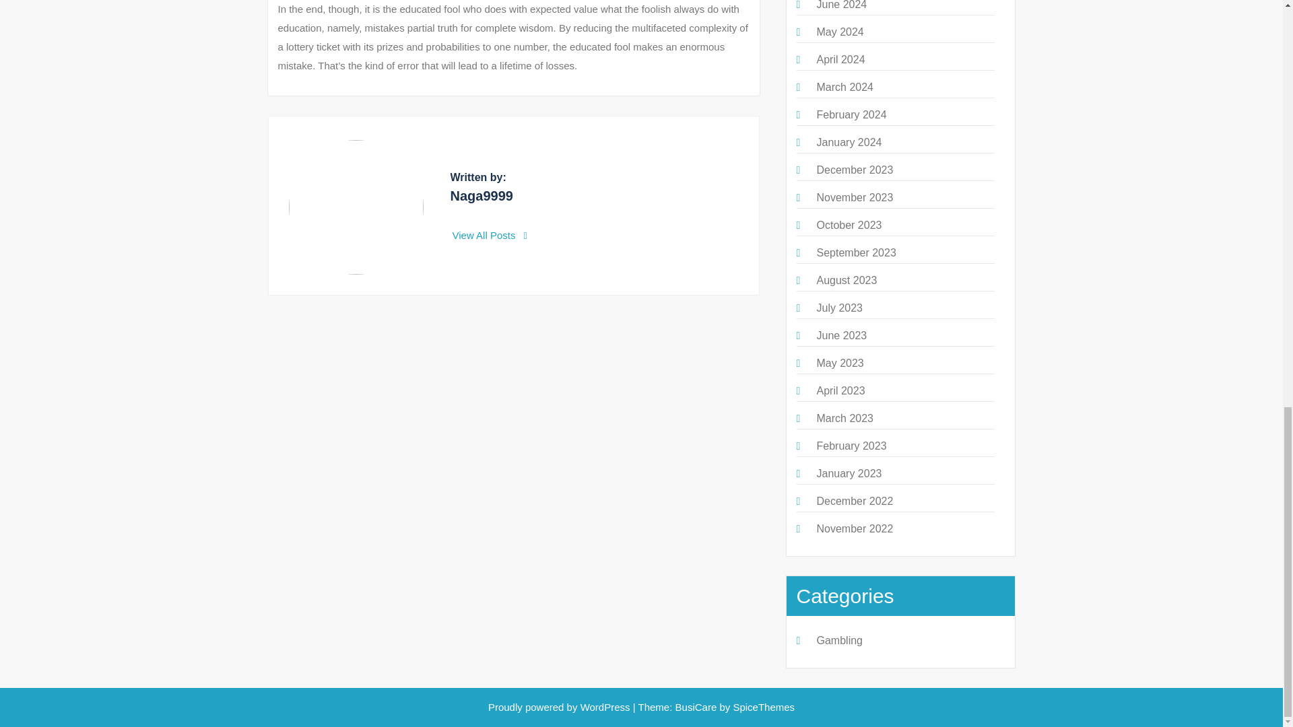 This screenshot has height=727, width=1293. What do you see at coordinates (844, 418) in the screenshot?
I see `March 2023` at bounding box center [844, 418].